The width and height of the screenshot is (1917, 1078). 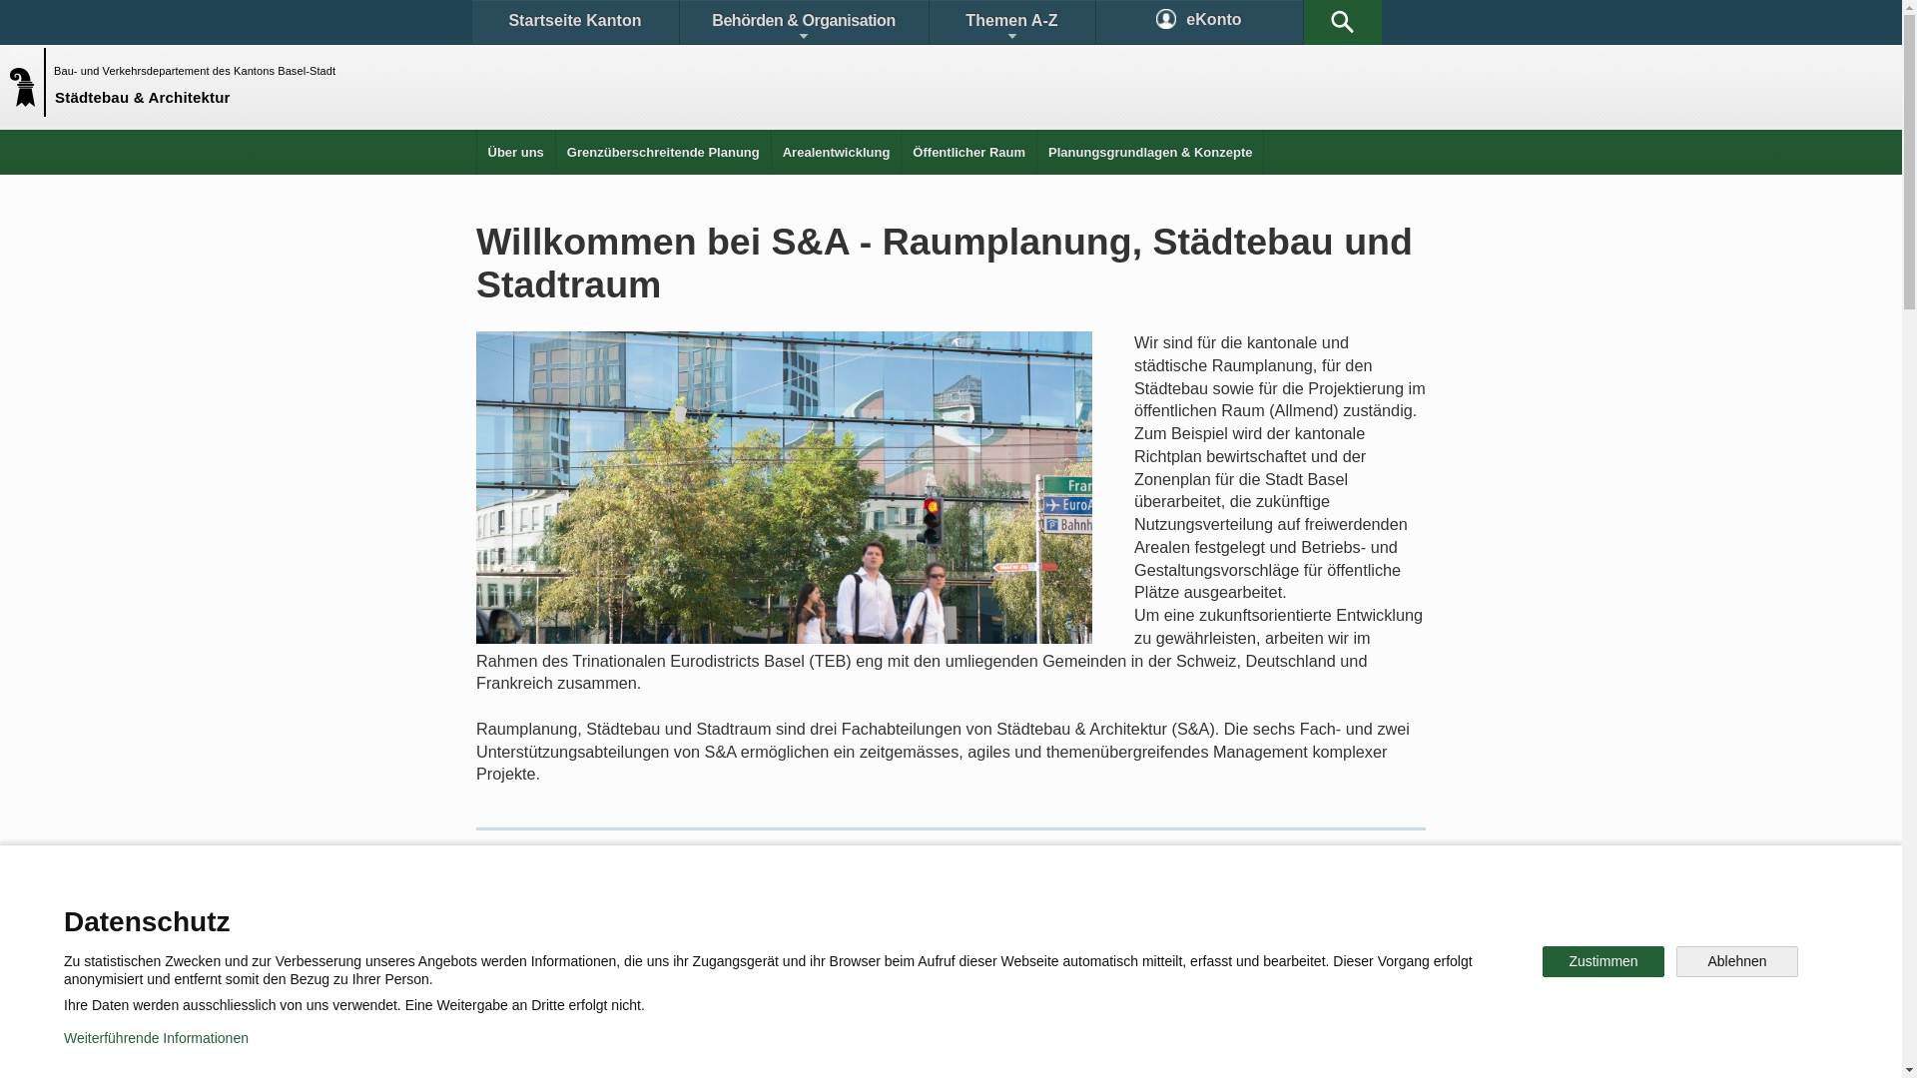 What do you see at coordinates (1046, 912) in the screenshot?
I see `Statistiken` at bounding box center [1046, 912].